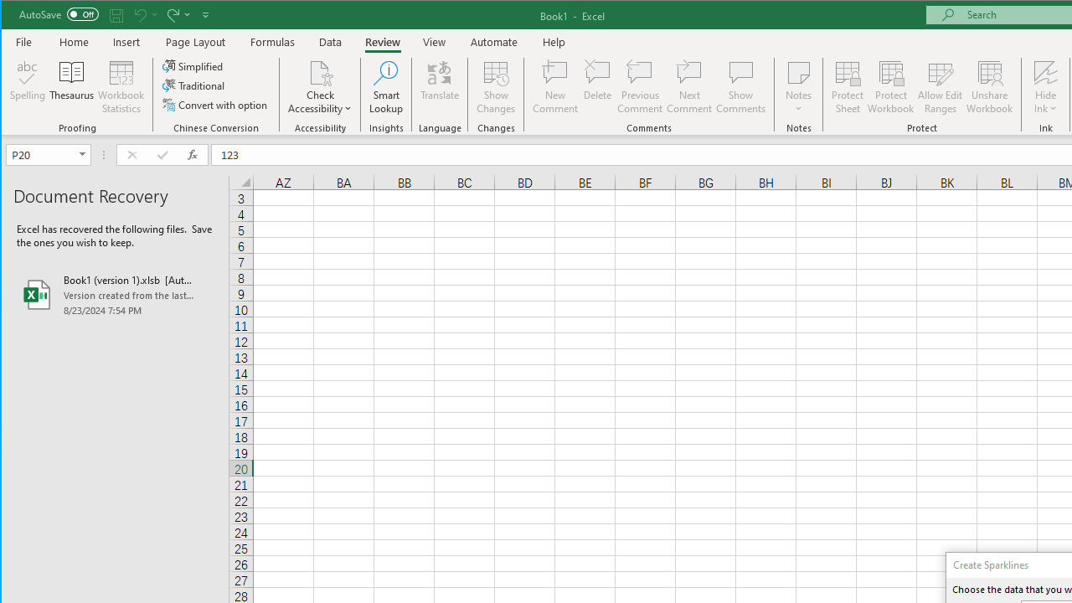  What do you see at coordinates (799, 87) in the screenshot?
I see `Notes` at bounding box center [799, 87].